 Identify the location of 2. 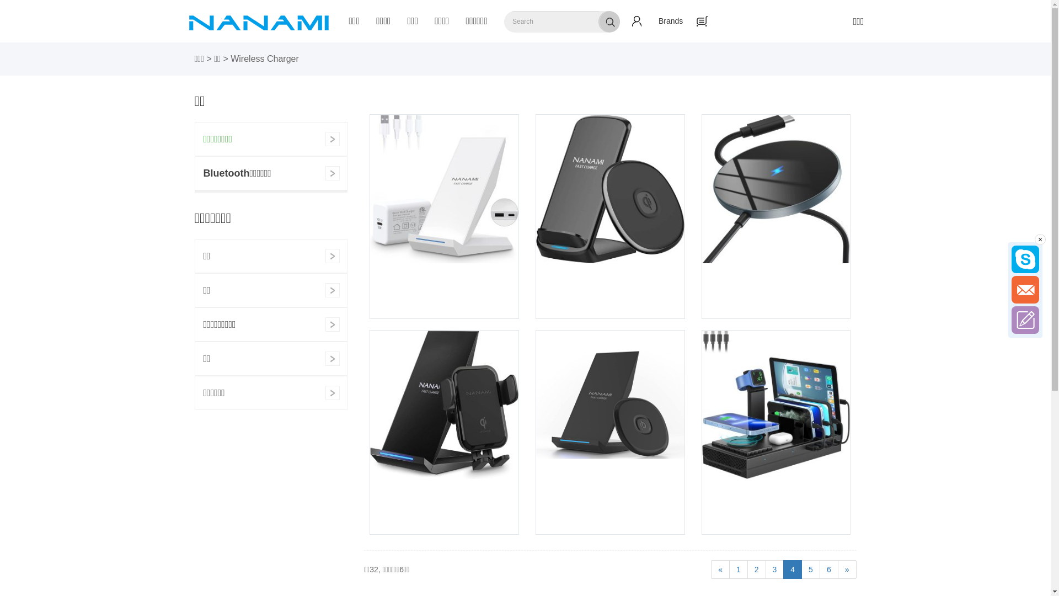
(757, 570).